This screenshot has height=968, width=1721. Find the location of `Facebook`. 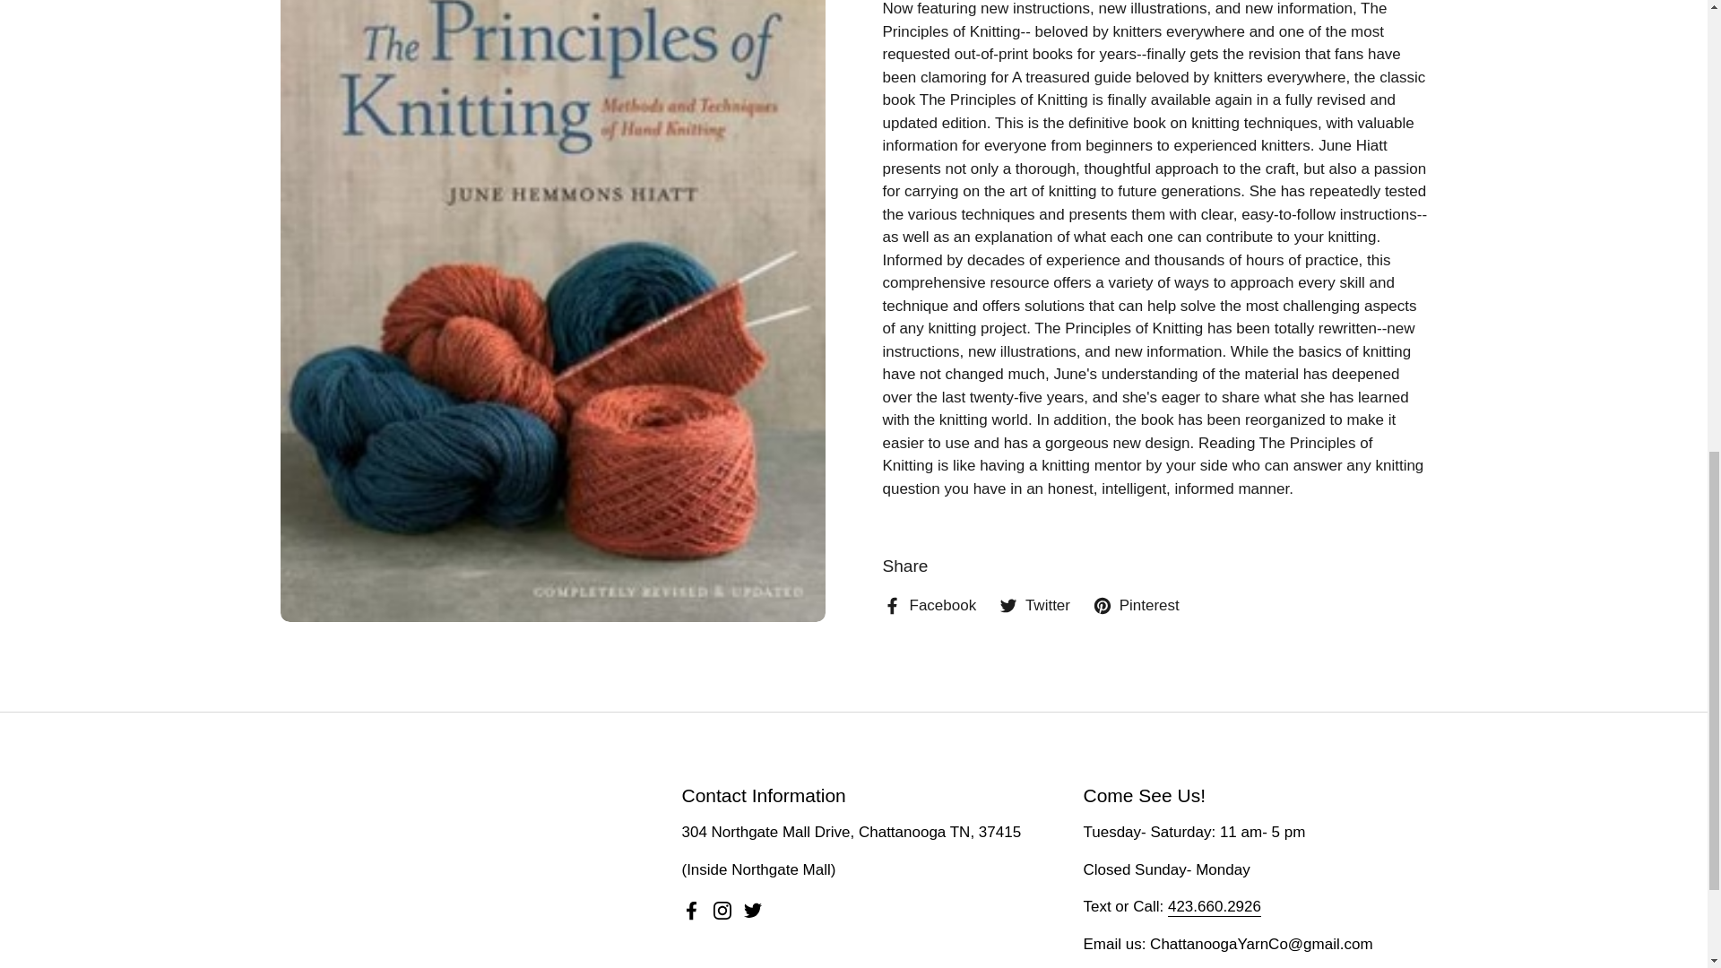

Facebook is located at coordinates (692, 911).